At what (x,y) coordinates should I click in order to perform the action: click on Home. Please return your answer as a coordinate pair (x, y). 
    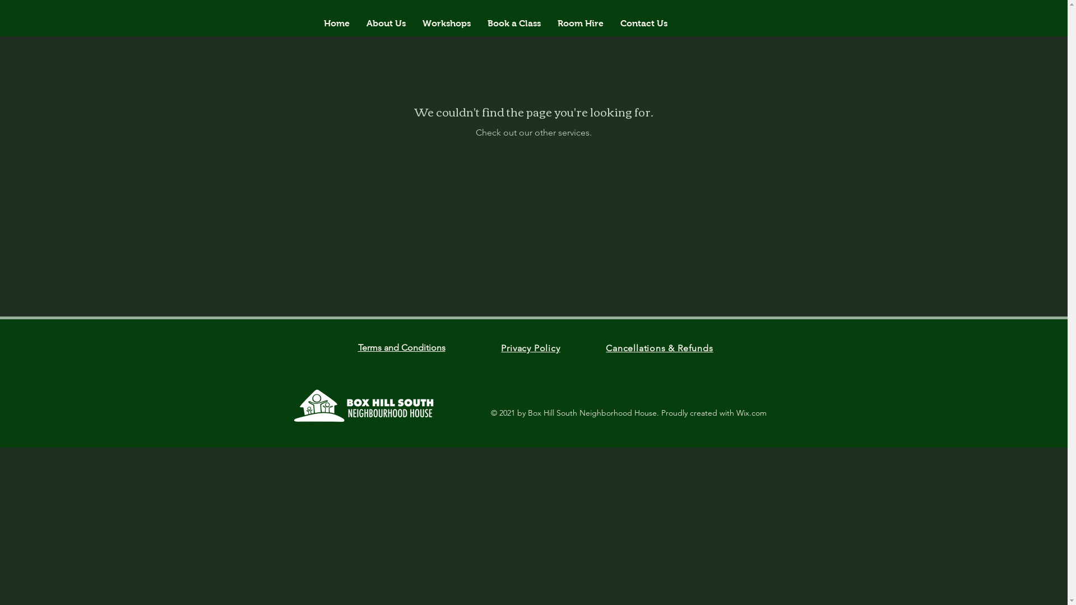
    Looking at the image, I should click on (337, 24).